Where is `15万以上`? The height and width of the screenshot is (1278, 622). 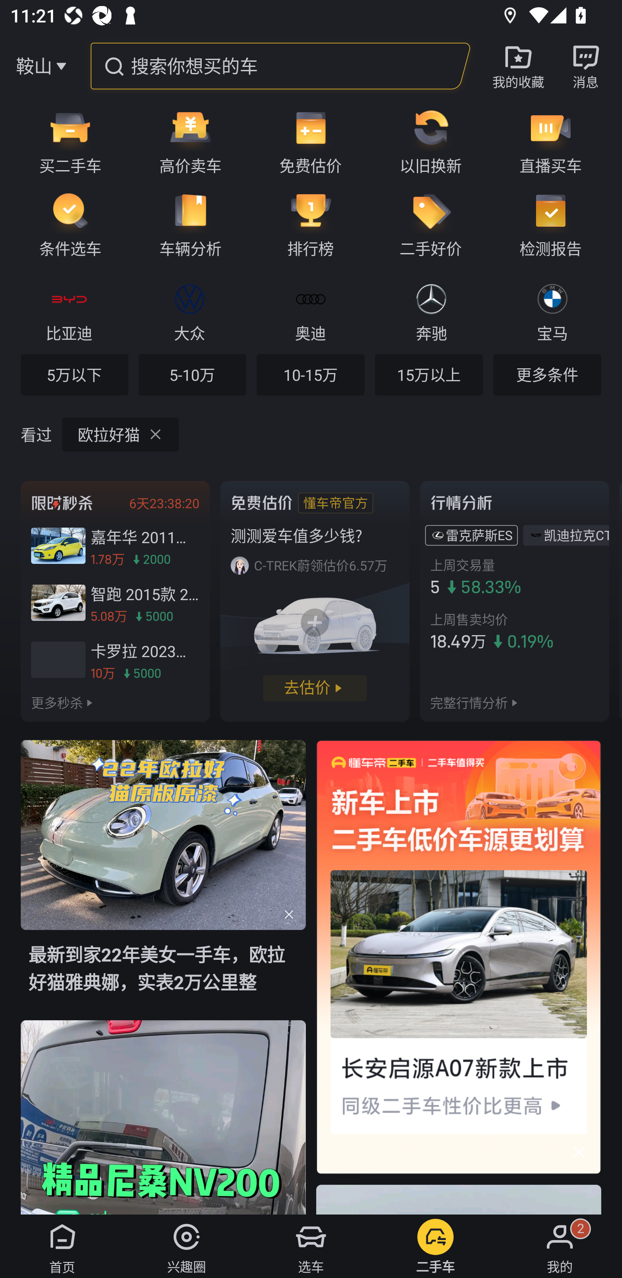 15万以上 is located at coordinates (428, 374).